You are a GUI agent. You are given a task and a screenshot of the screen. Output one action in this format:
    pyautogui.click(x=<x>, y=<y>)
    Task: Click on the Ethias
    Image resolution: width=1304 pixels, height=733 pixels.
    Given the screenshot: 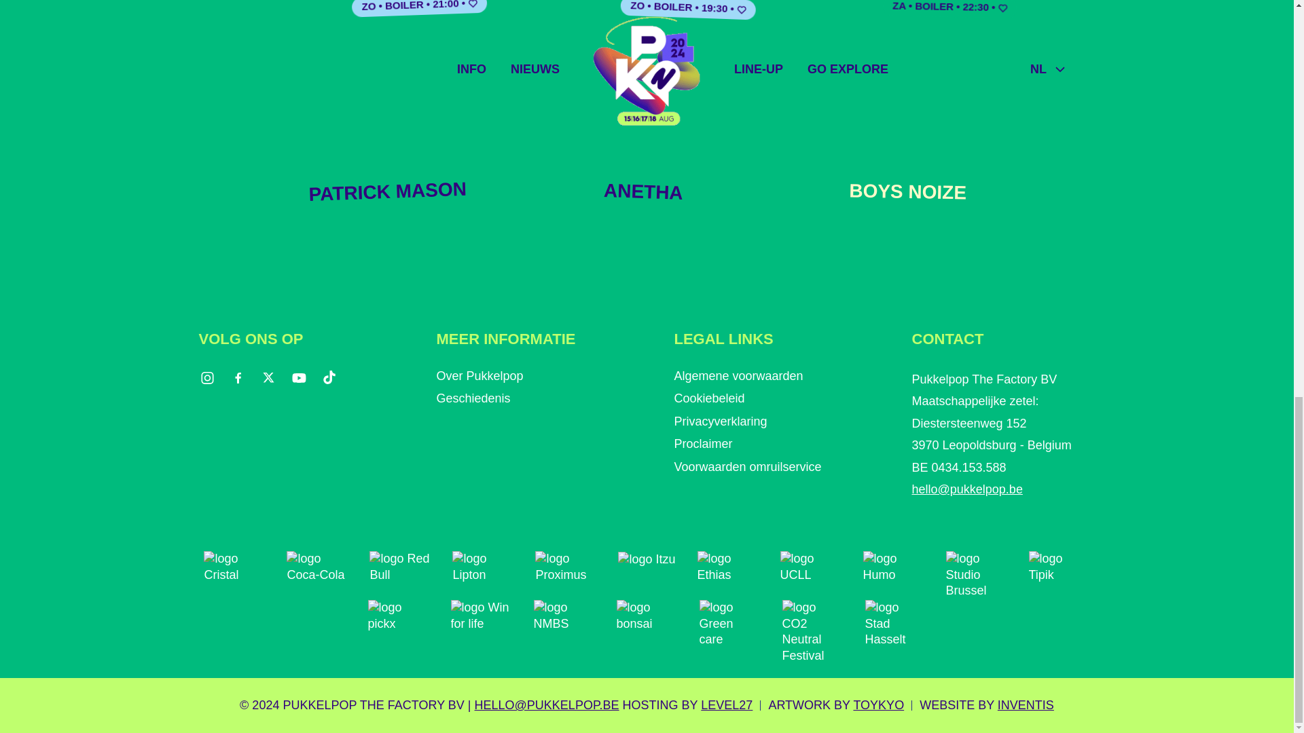 What is the action you would take?
    pyautogui.click(x=728, y=565)
    